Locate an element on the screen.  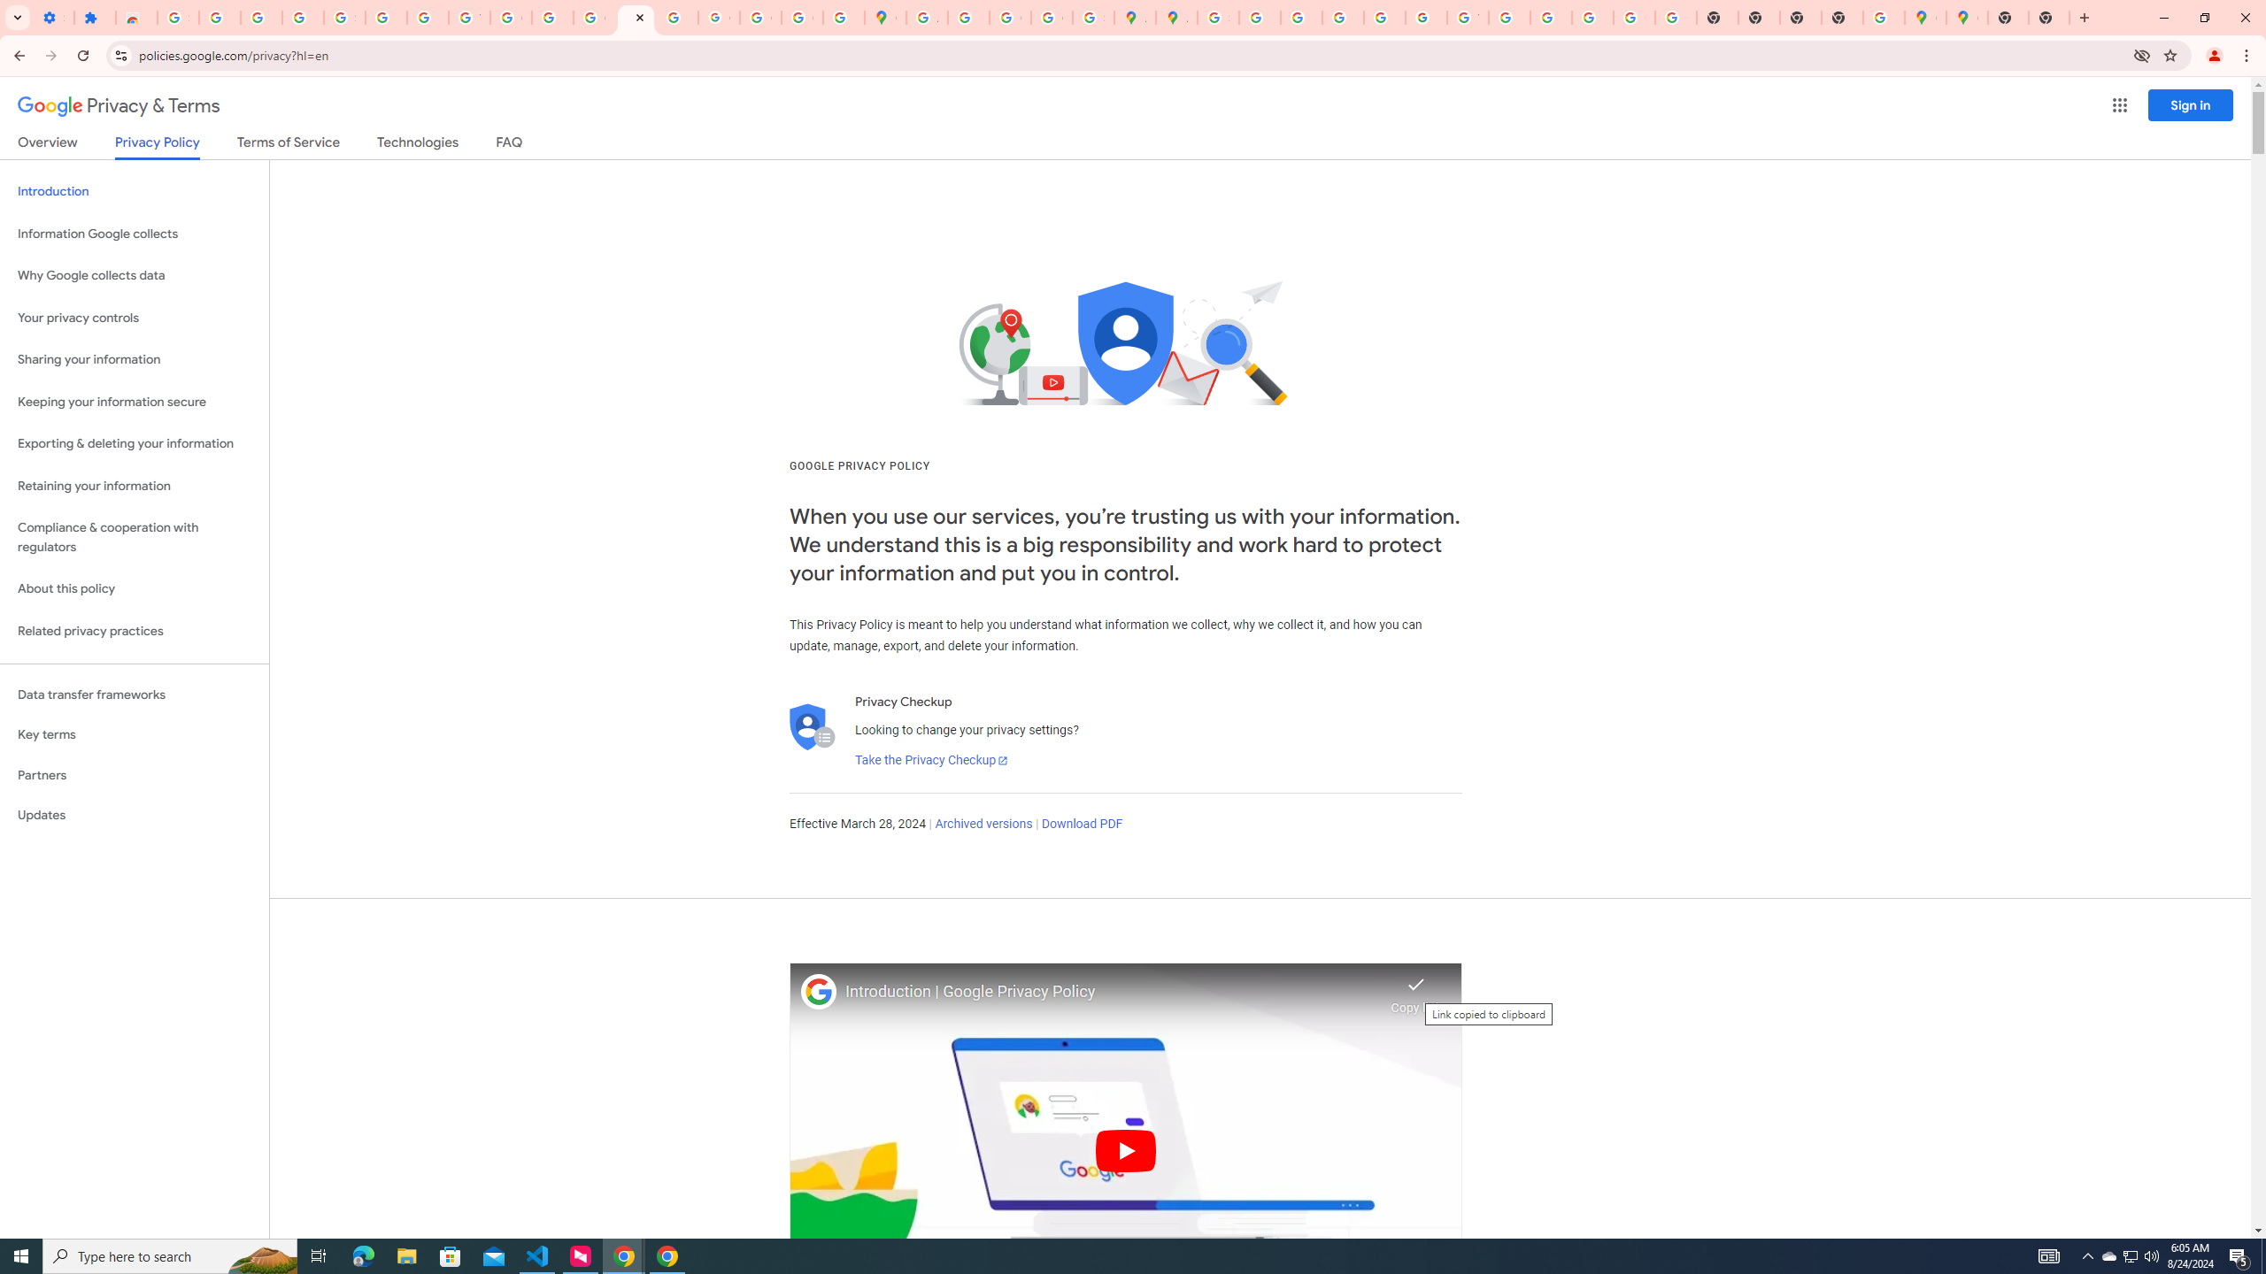
New Tab is located at coordinates (2008, 18).